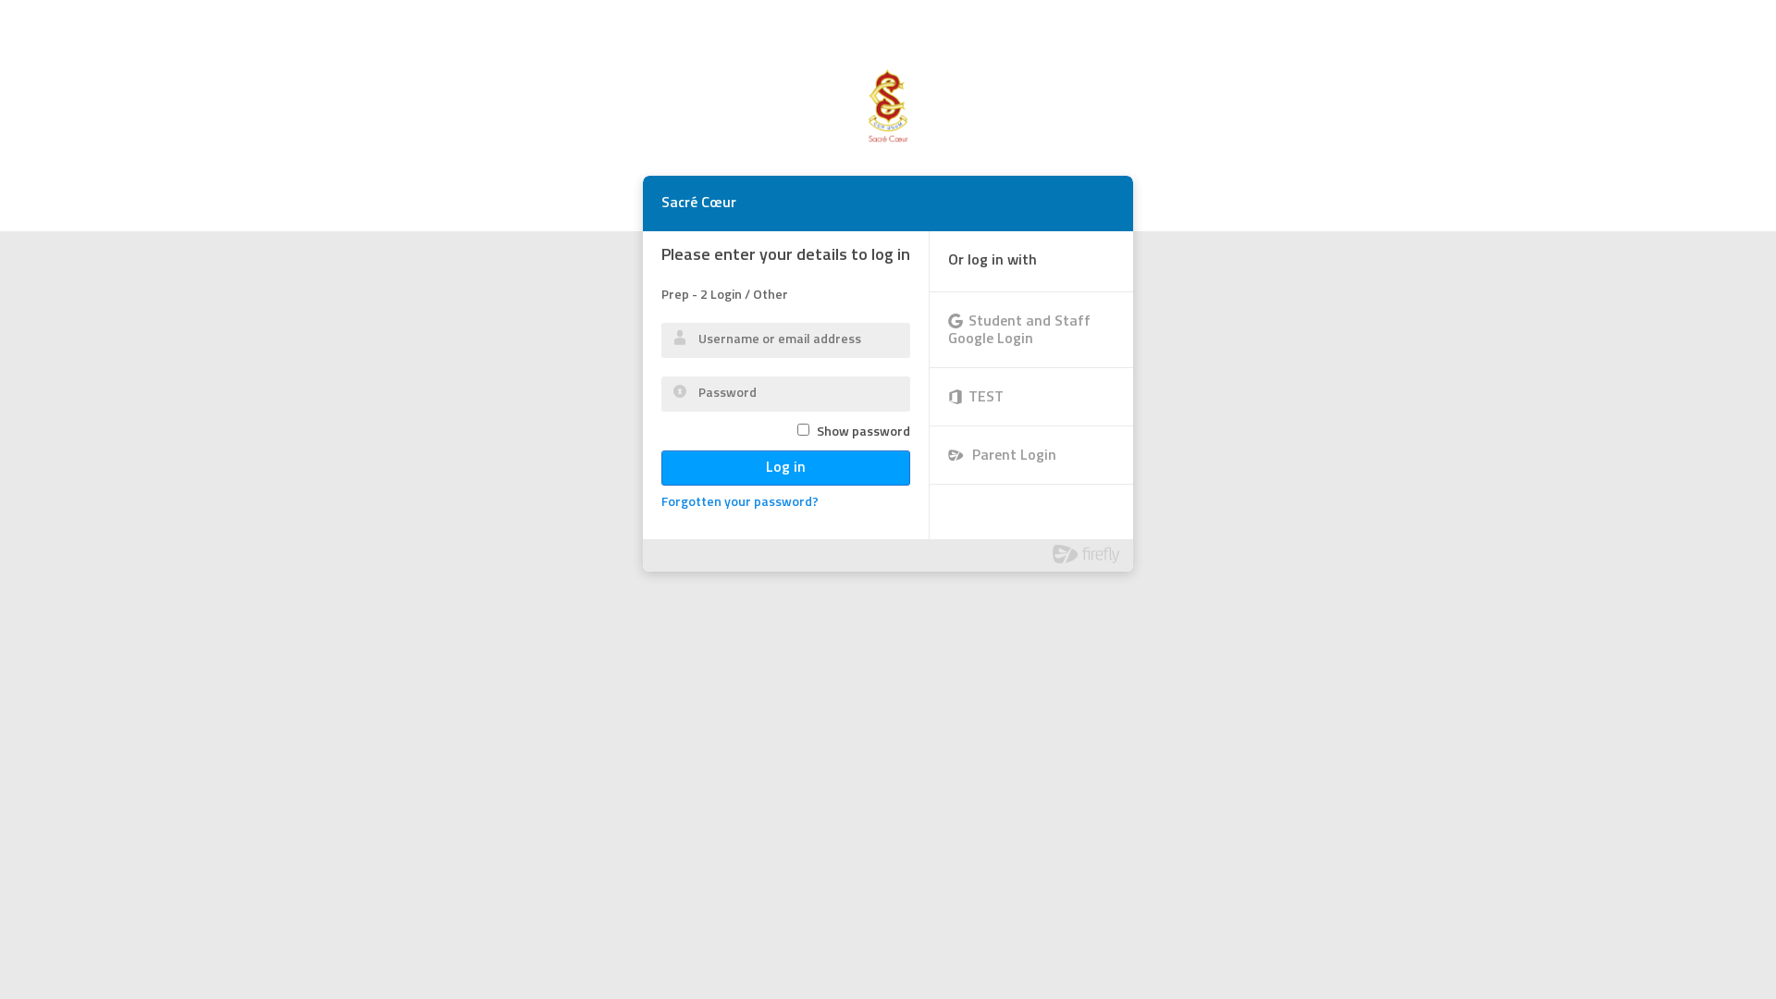 The width and height of the screenshot is (1776, 999). Describe the element at coordinates (1031, 455) in the screenshot. I see `Parent Login` at that location.